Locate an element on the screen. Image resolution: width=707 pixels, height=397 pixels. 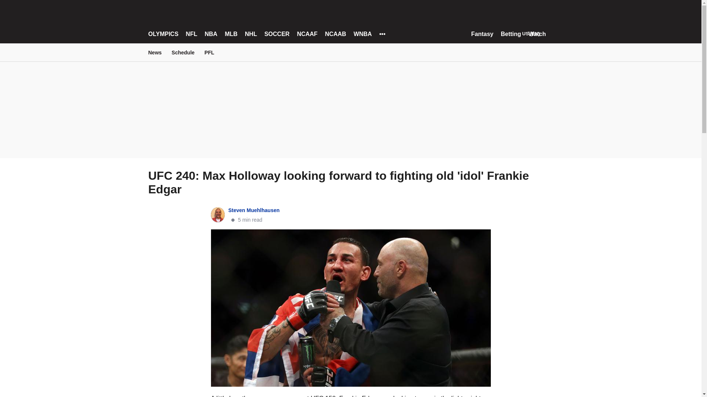
MLB is located at coordinates (231, 34).